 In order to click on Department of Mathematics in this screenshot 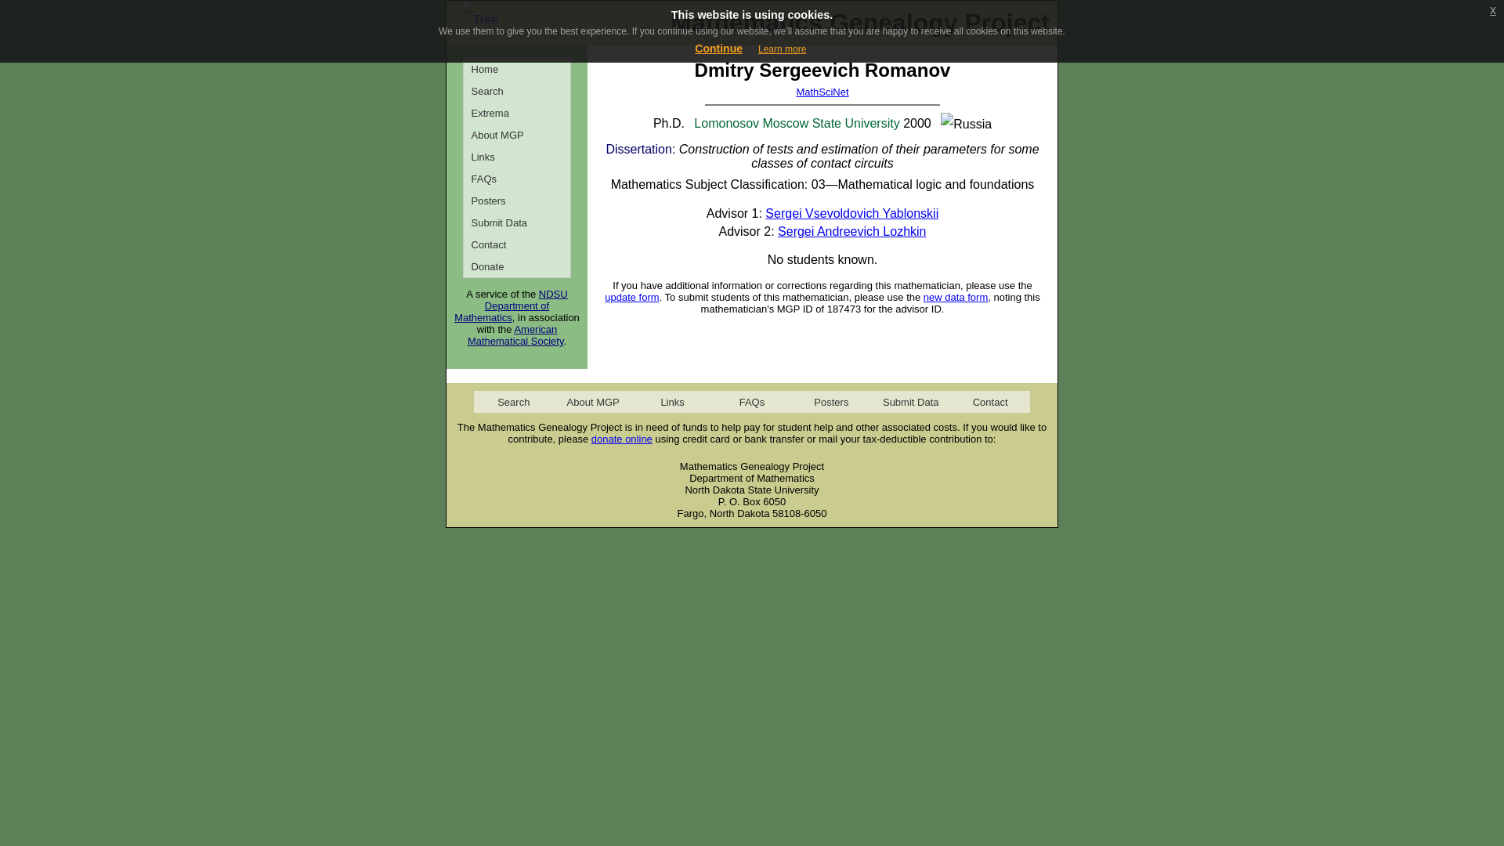, I will do `click(501, 312)`.